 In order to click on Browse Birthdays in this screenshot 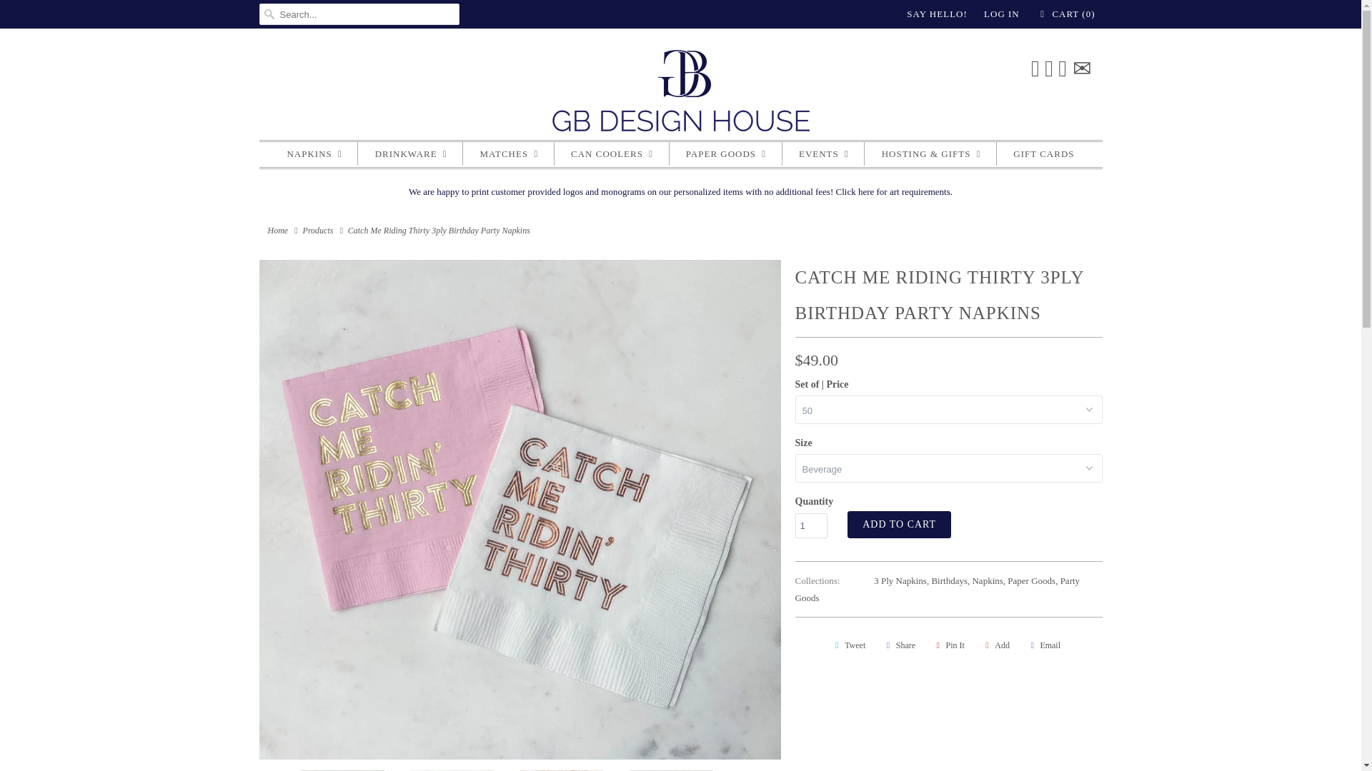, I will do `click(949, 580)`.